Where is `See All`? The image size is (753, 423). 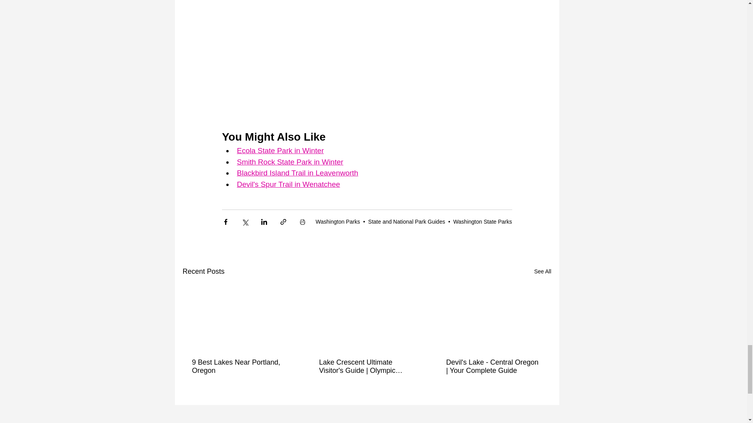 See All is located at coordinates (542, 272).